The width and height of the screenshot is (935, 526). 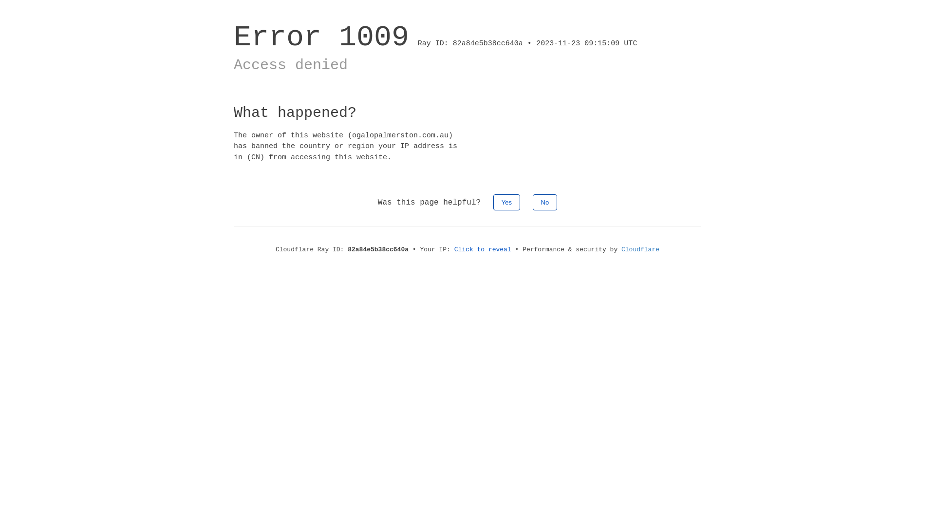 I want to click on Click to reveal, so click(x=483, y=249).